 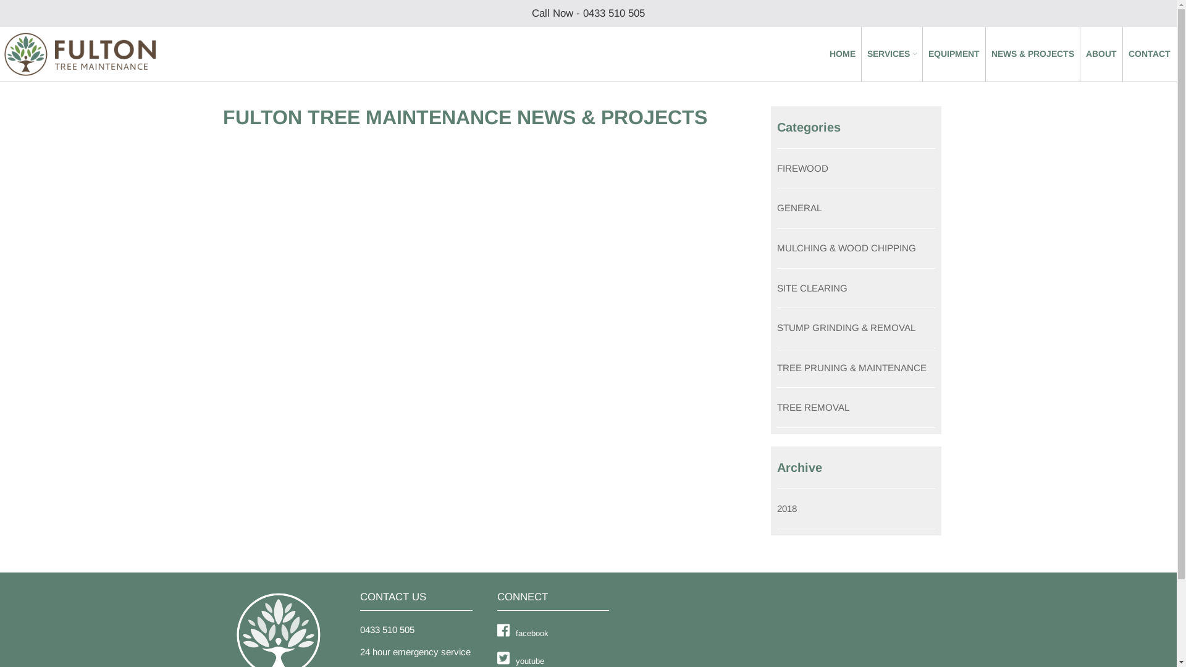 What do you see at coordinates (892, 54) in the screenshot?
I see `SERVICES` at bounding box center [892, 54].